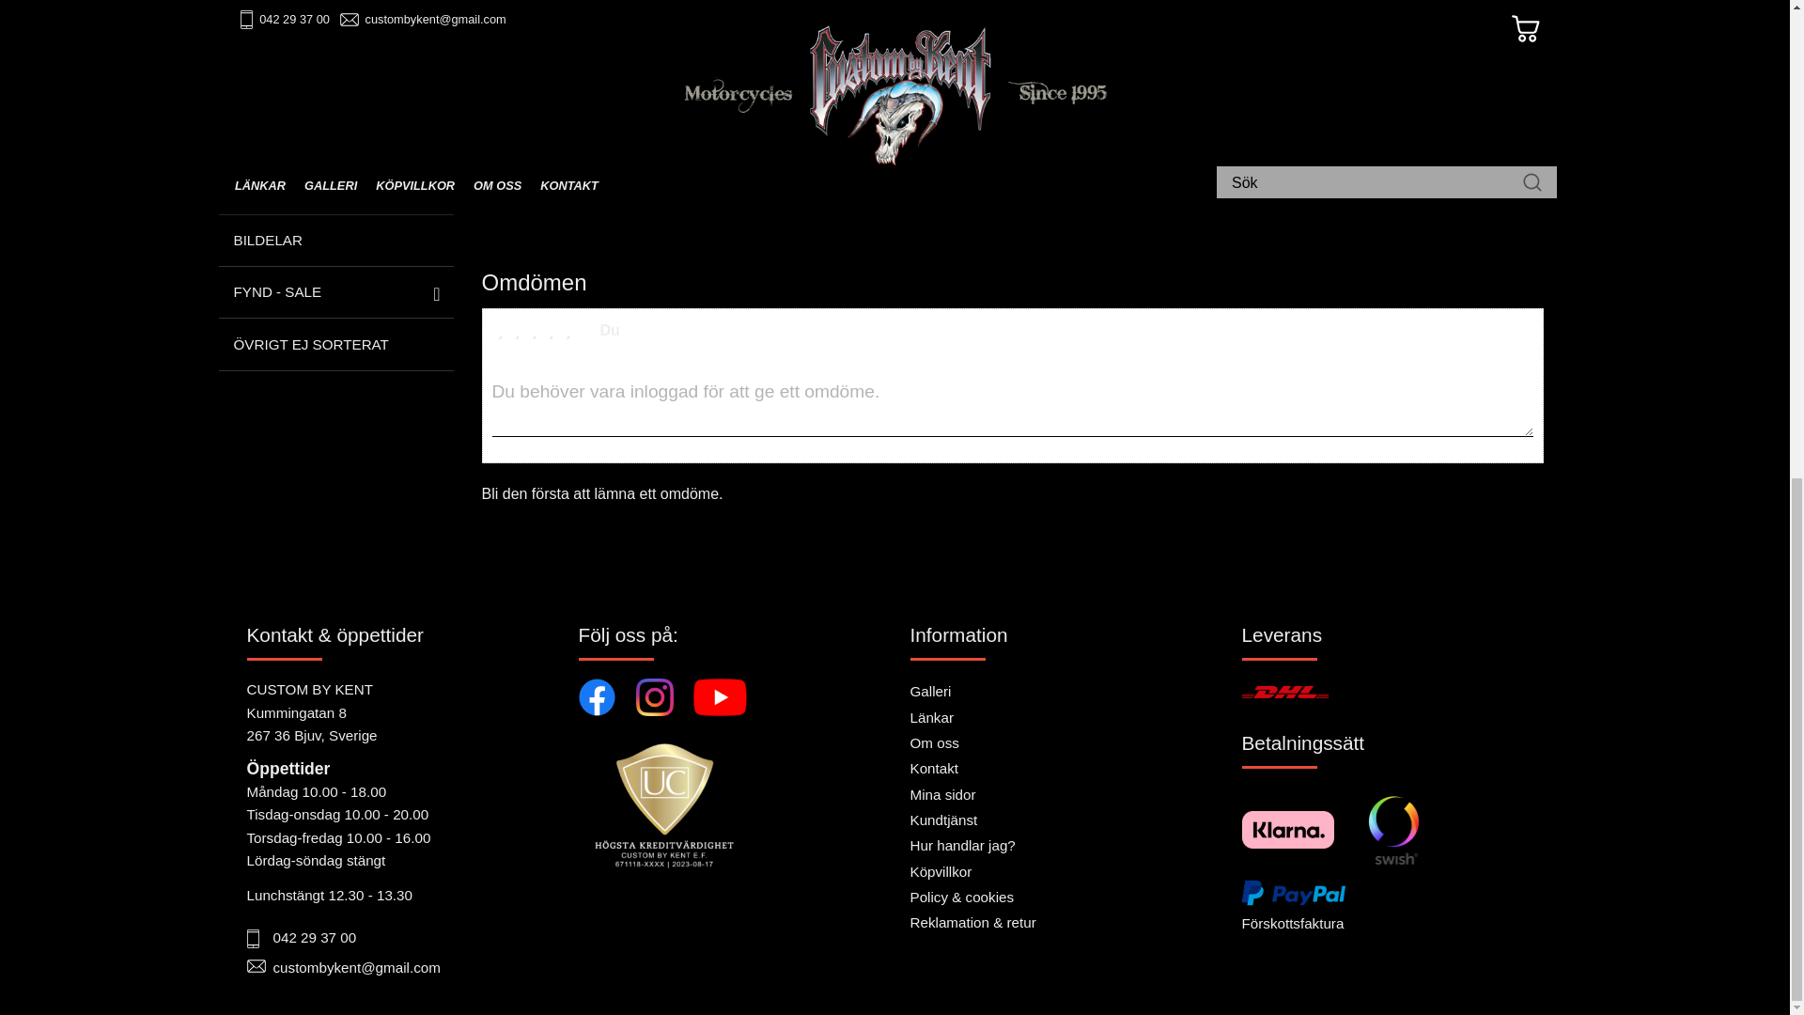  What do you see at coordinates (334, 32) in the screenshot?
I see `COOL STUFF` at bounding box center [334, 32].